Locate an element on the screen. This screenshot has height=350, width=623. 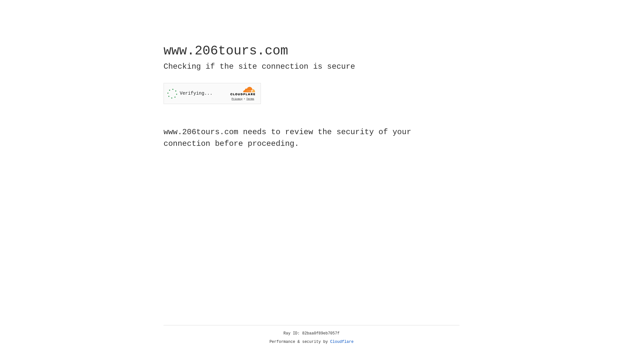
Cloudflare is located at coordinates (342, 342).